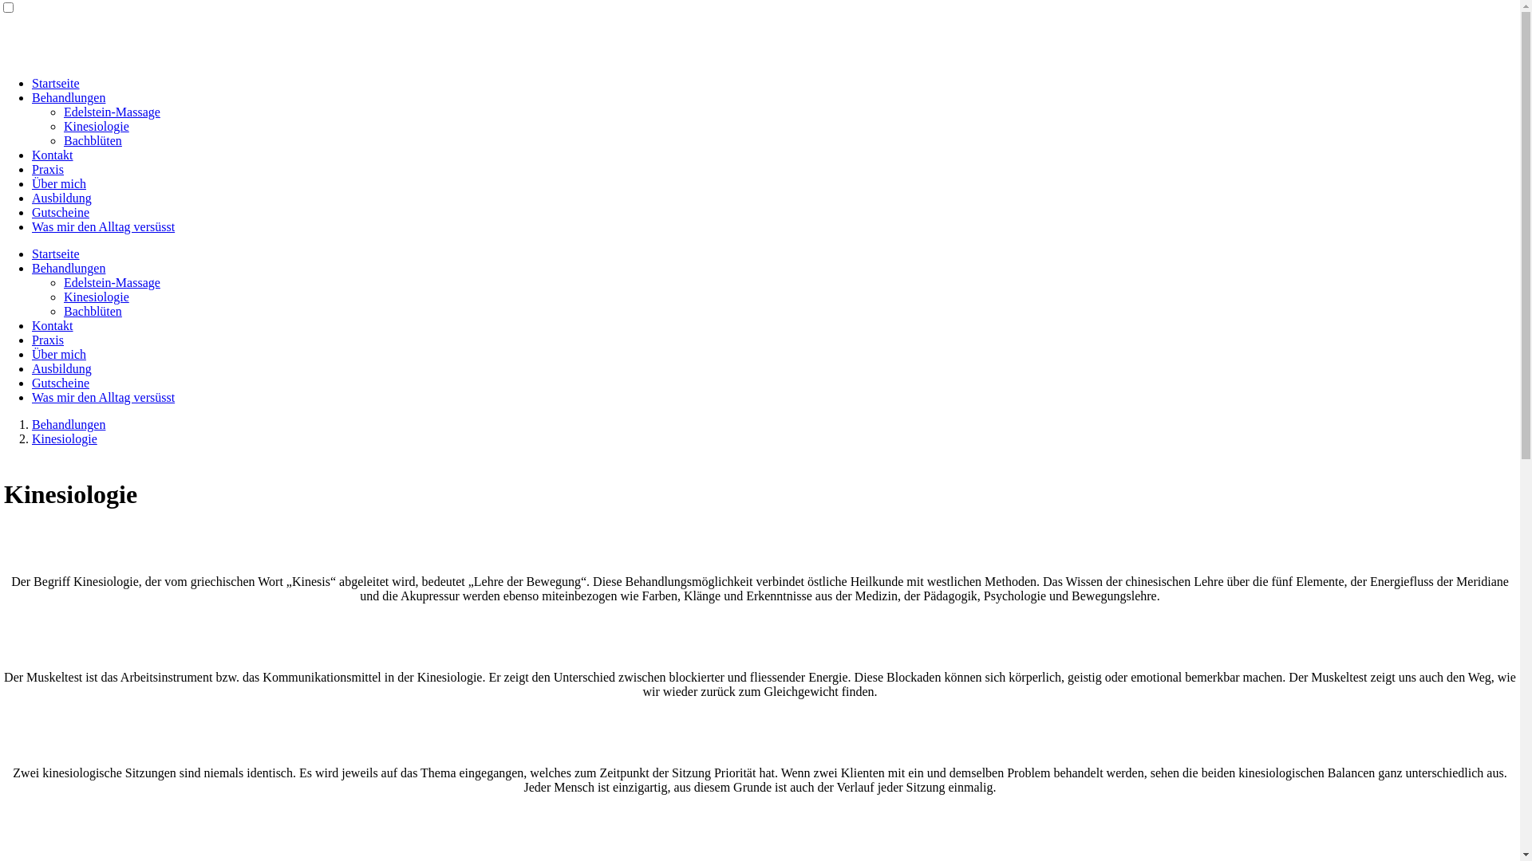 Image resolution: width=1532 pixels, height=861 pixels. What do you see at coordinates (69, 424) in the screenshot?
I see `Behandlungen` at bounding box center [69, 424].